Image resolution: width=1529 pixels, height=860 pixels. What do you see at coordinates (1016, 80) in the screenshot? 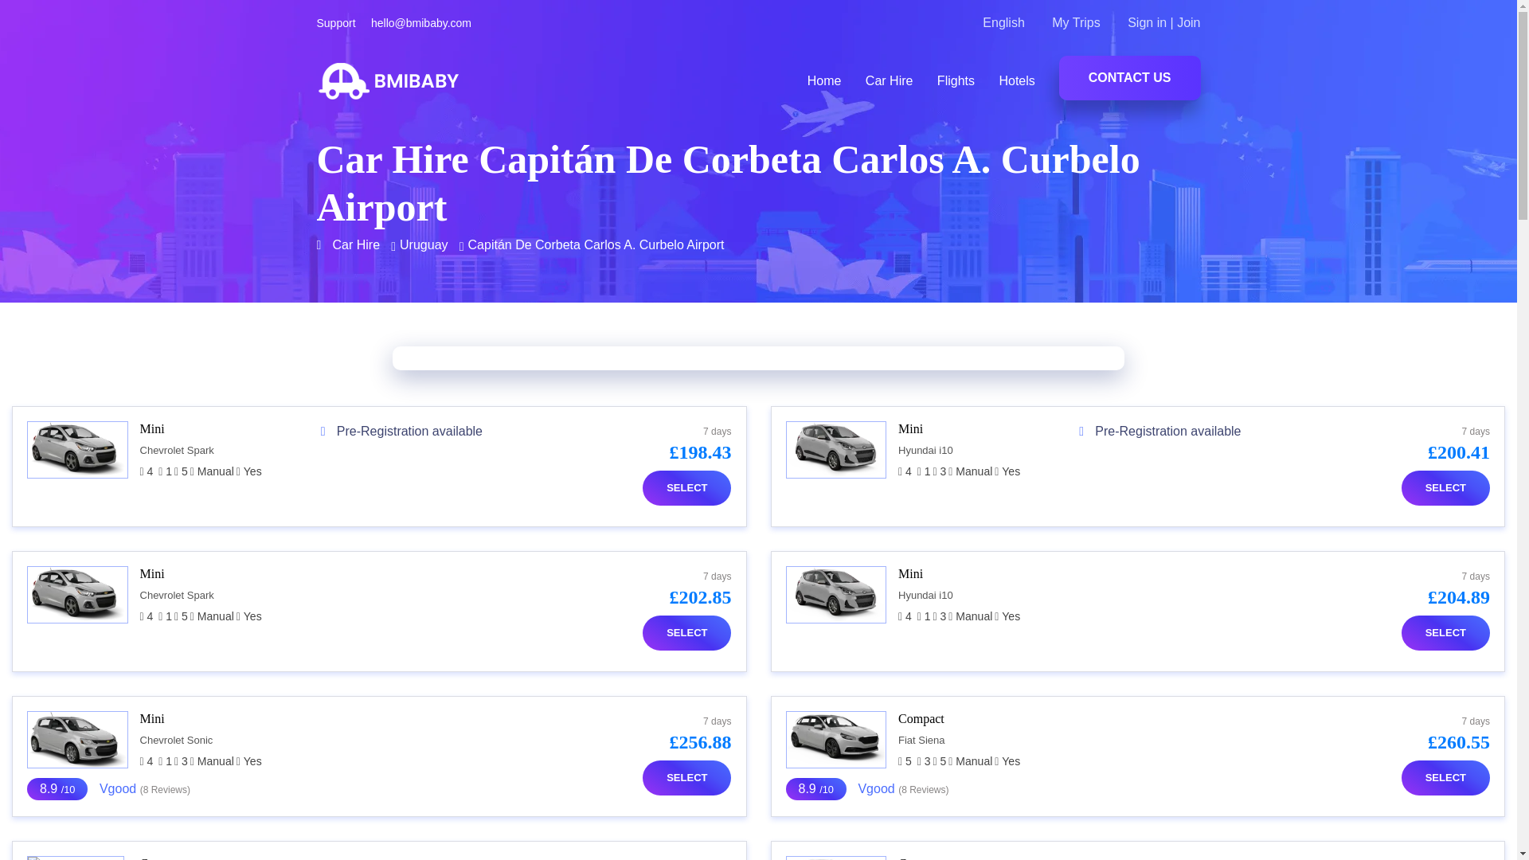
I see `Hotels` at bounding box center [1016, 80].